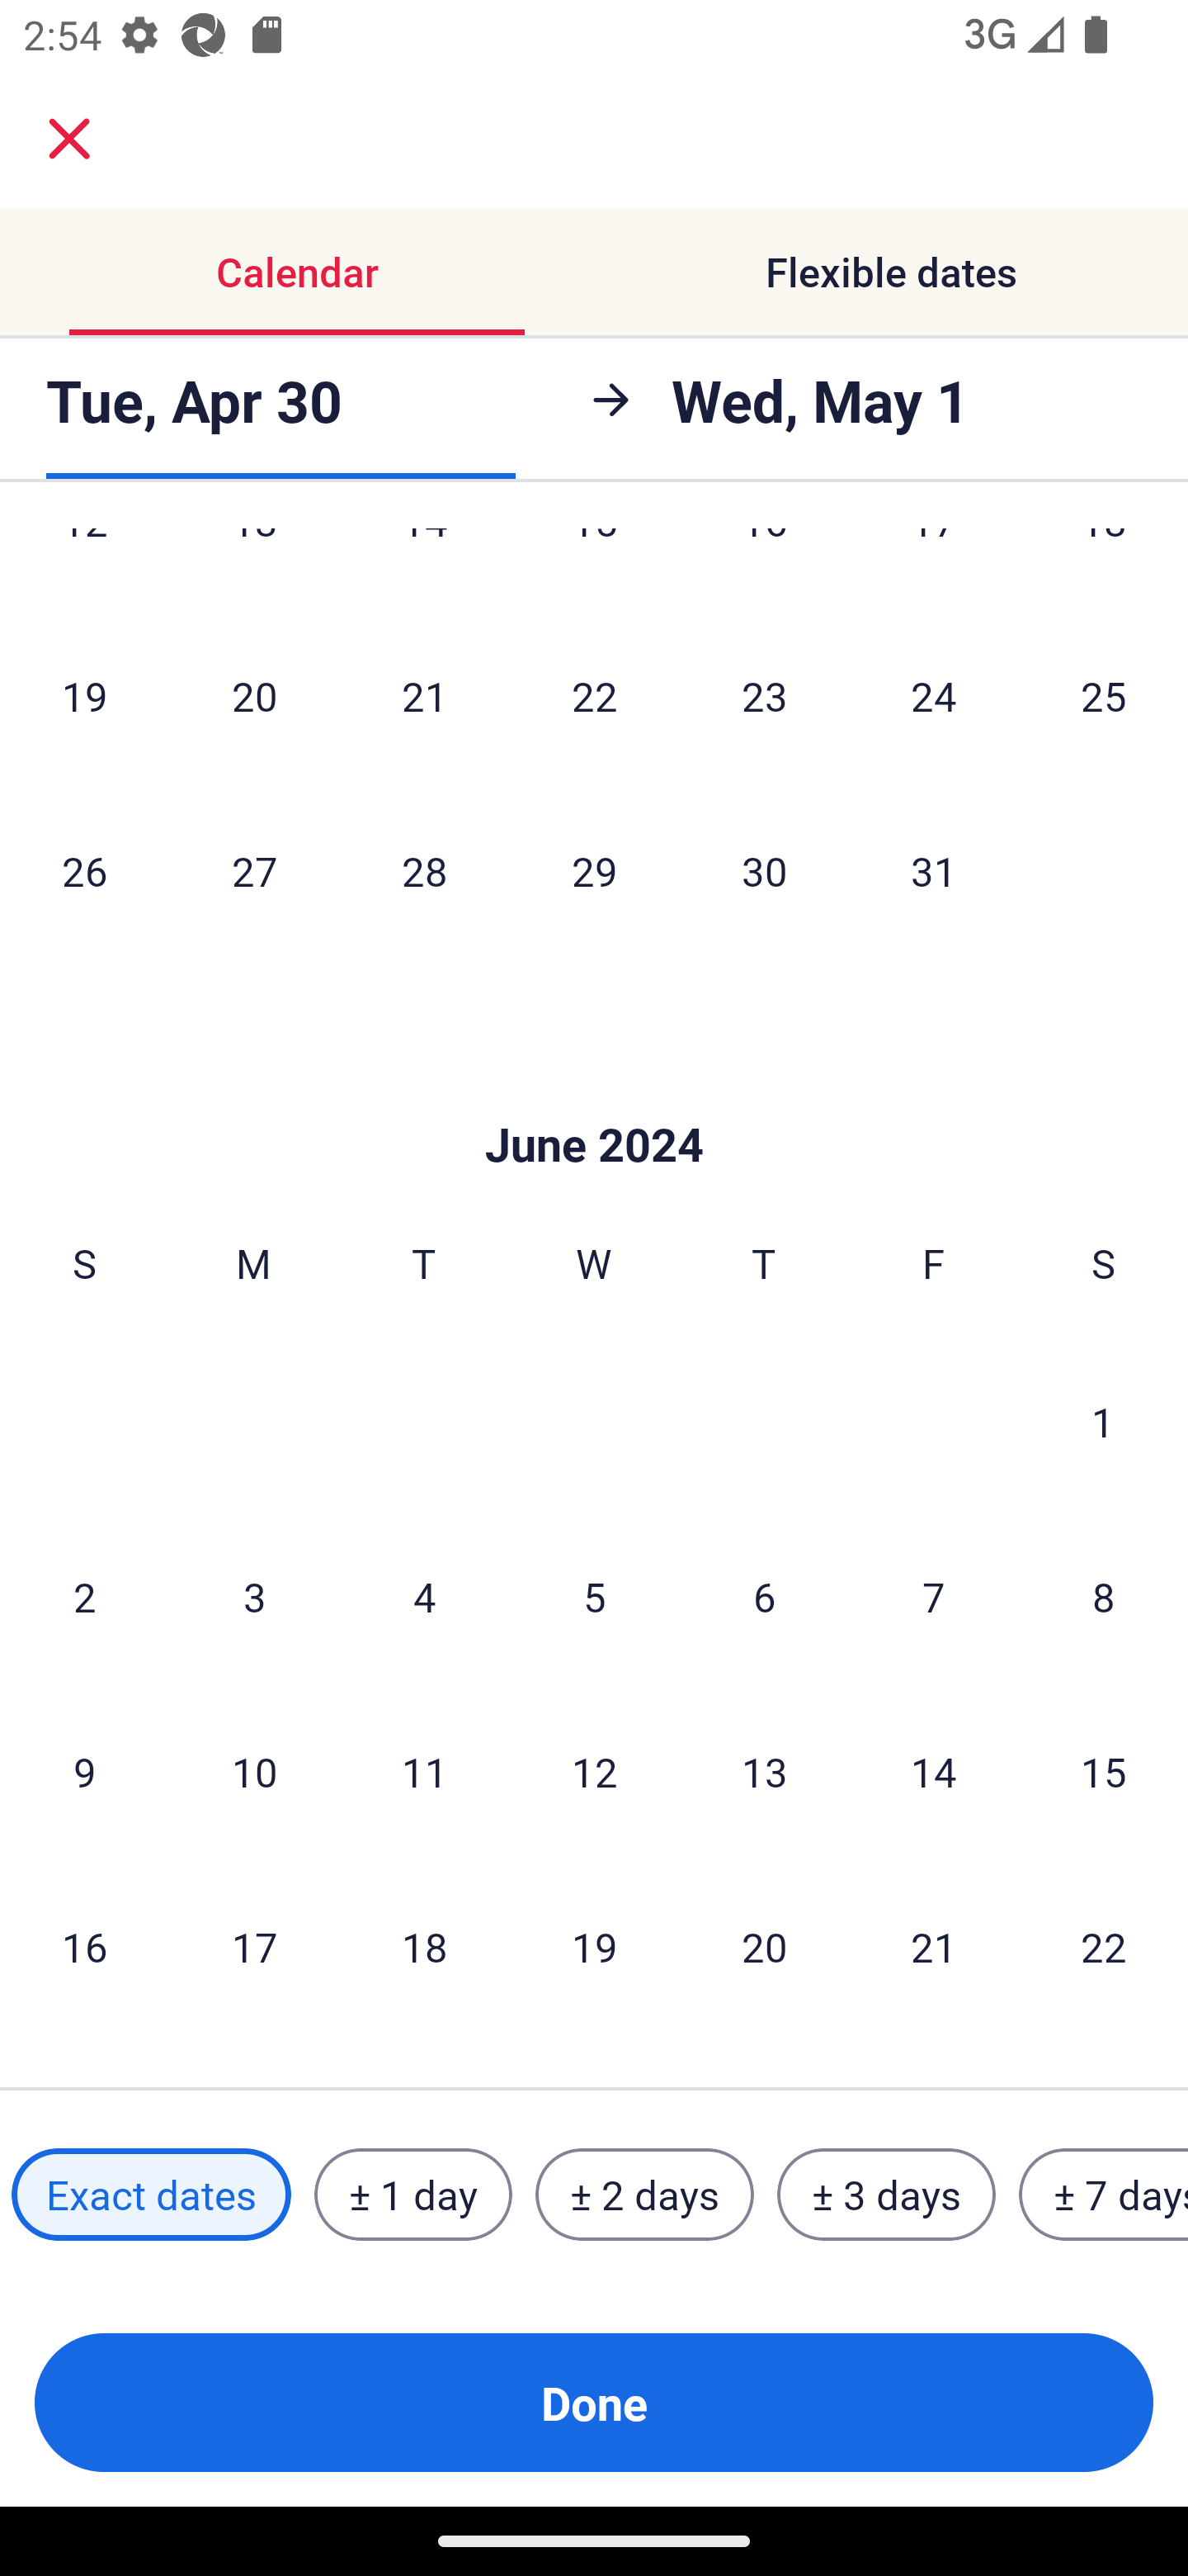 Image resolution: width=1188 pixels, height=2576 pixels. What do you see at coordinates (934, 1772) in the screenshot?
I see `14 Friday, June 14, 2024` at bounding box center [934, 1772].